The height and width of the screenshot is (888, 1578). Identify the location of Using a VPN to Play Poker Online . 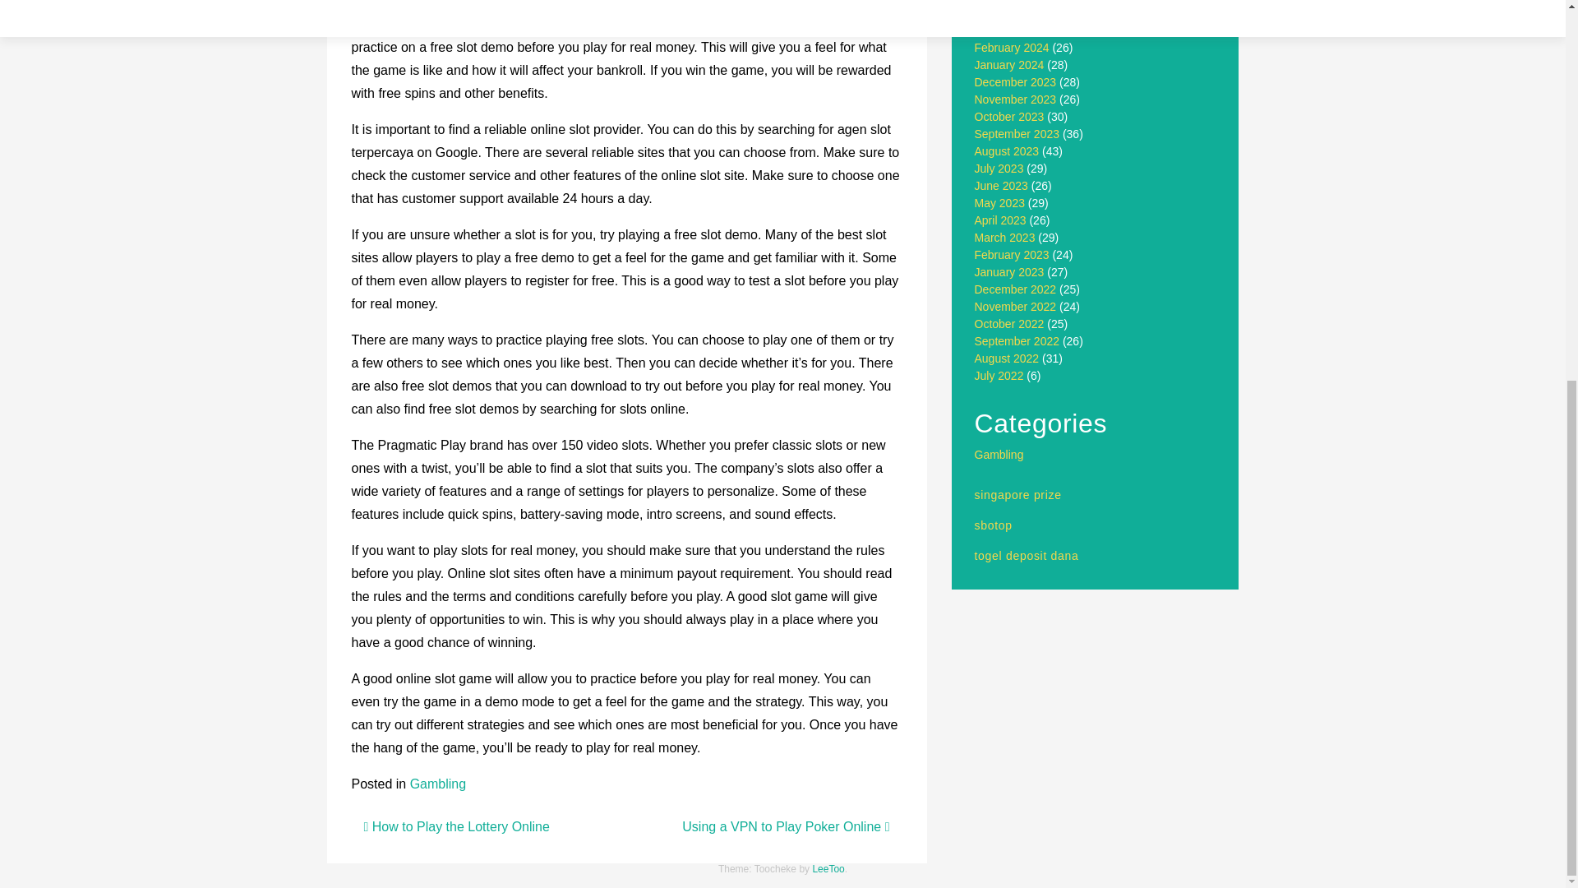
(786, 826).